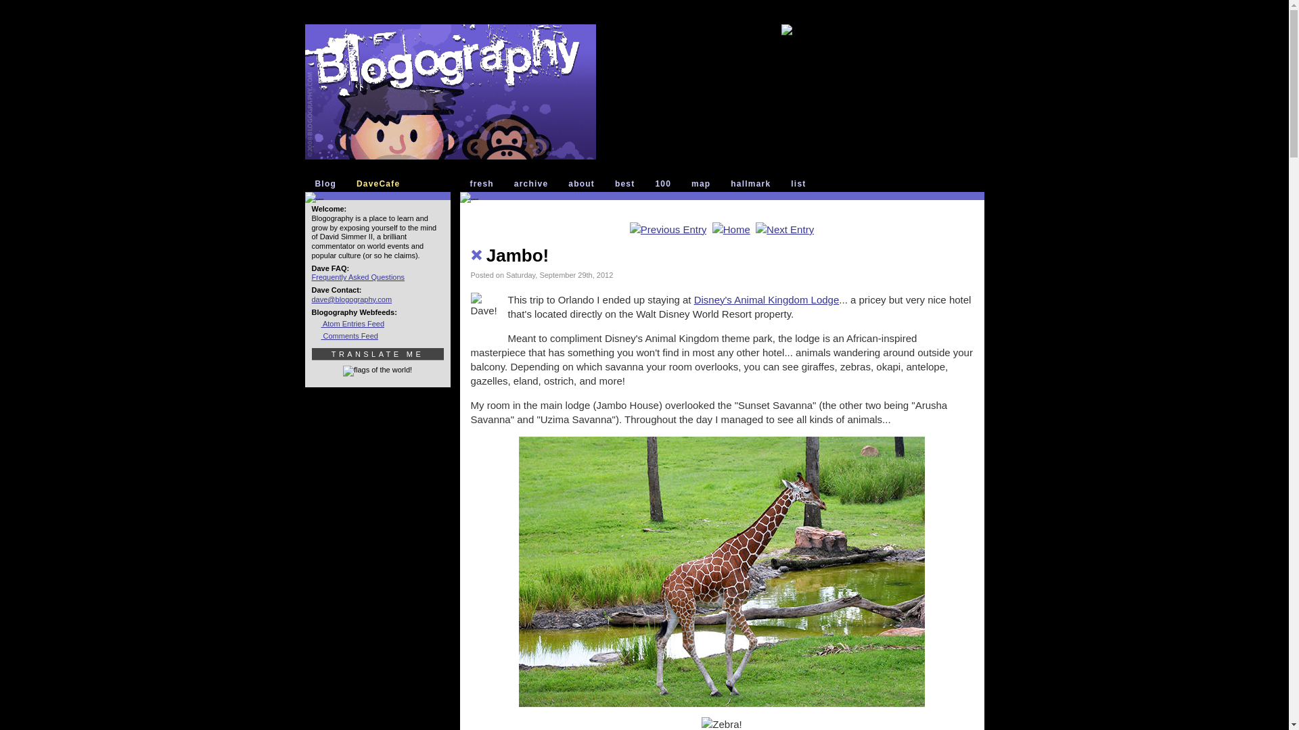 The width and height of the screenshot is (1299, 730). Describe the element at coordinates (534, 184) in the screenshot. I see `archive` at that location.